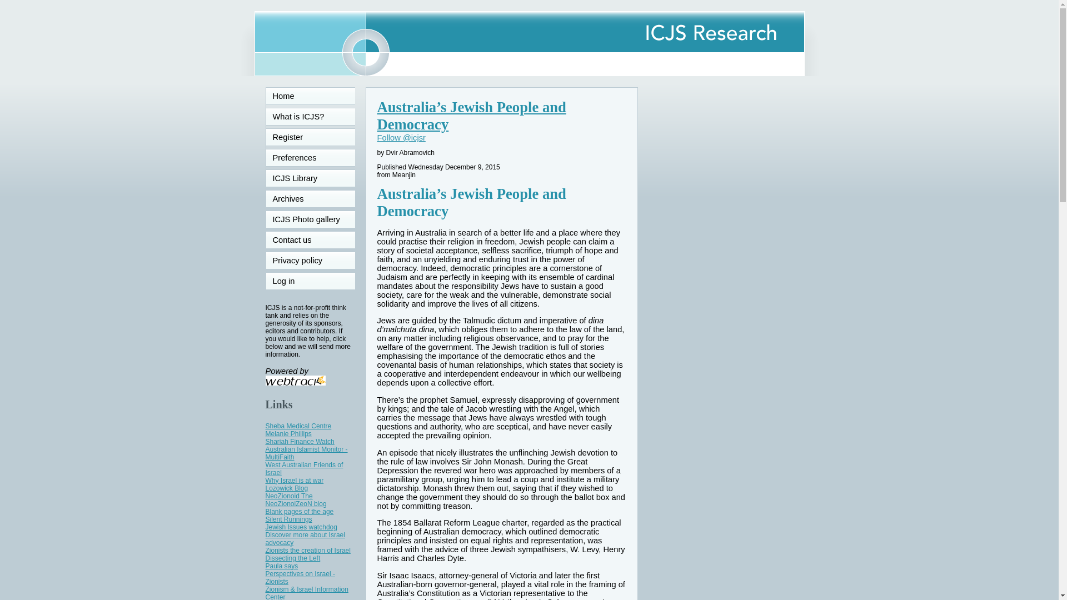 Image resolution: width=1067 pixels, height=600 pixels. I want to click on Silent Runnings, so click(289, 519).